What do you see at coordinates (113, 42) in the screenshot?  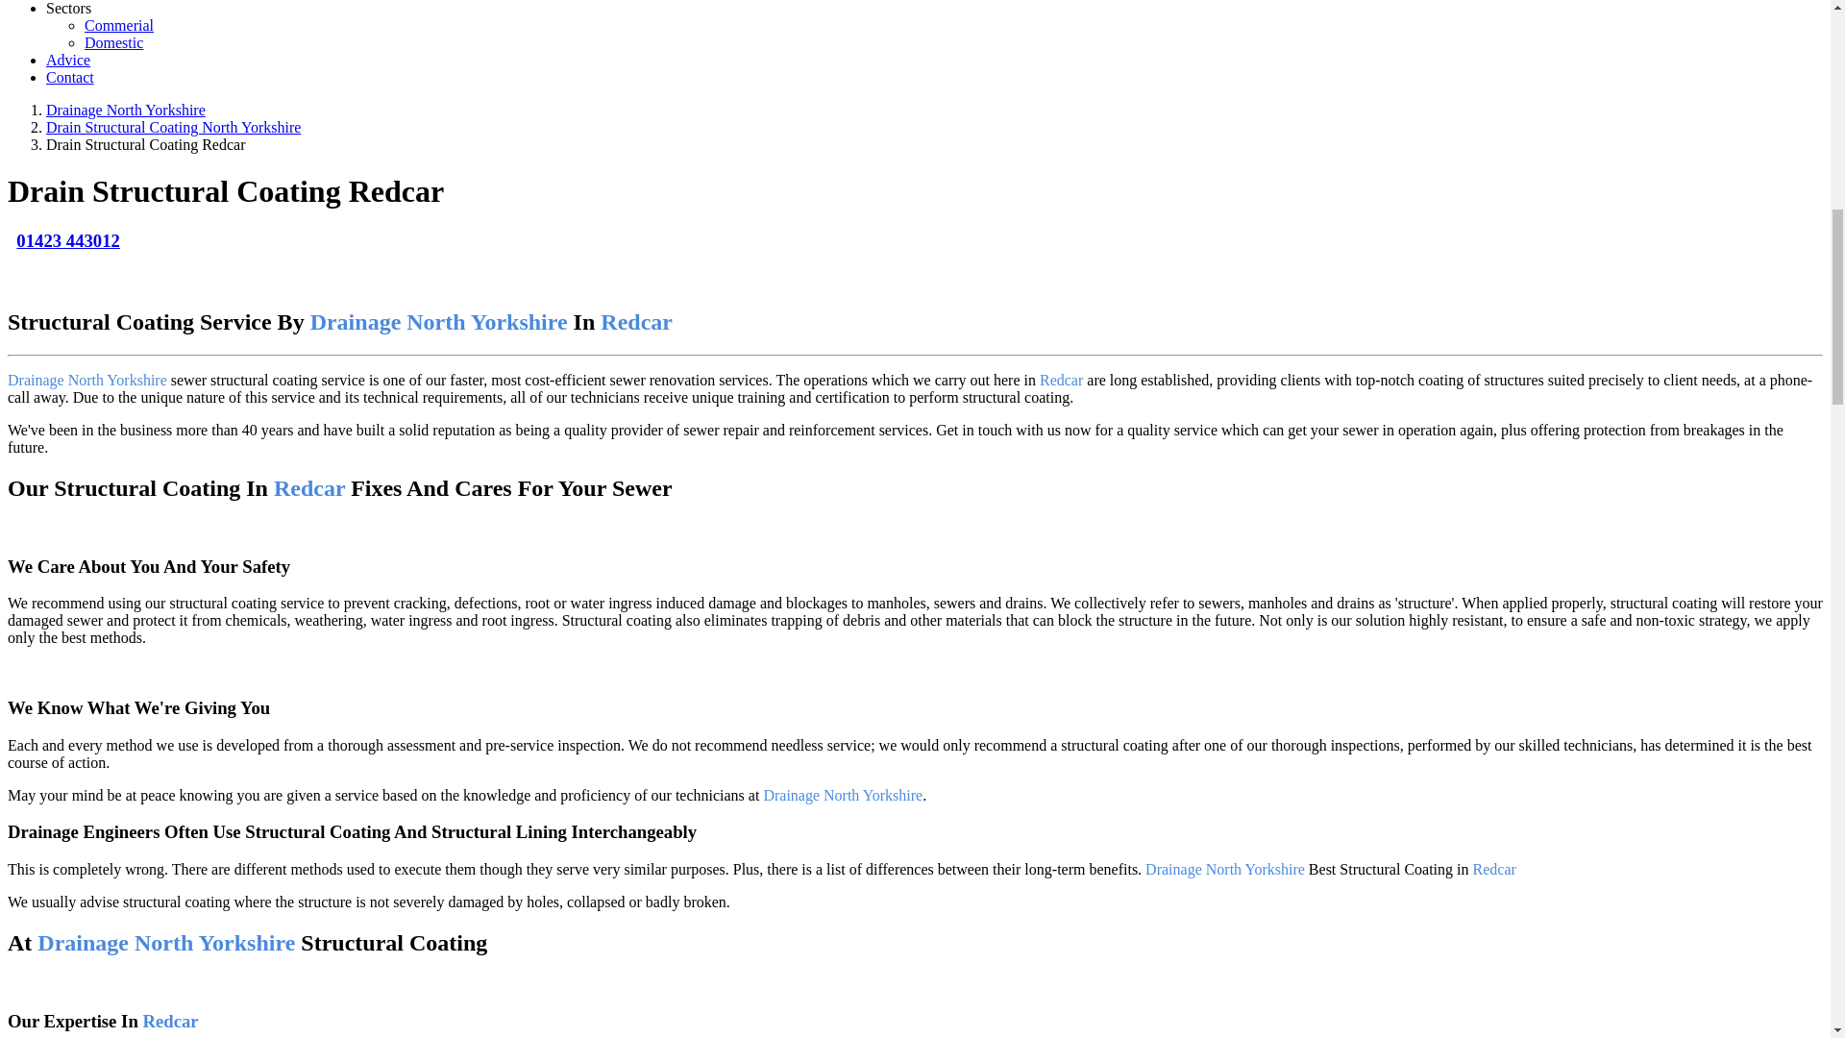 I see `Domestic` at bounding box center [113, 42].